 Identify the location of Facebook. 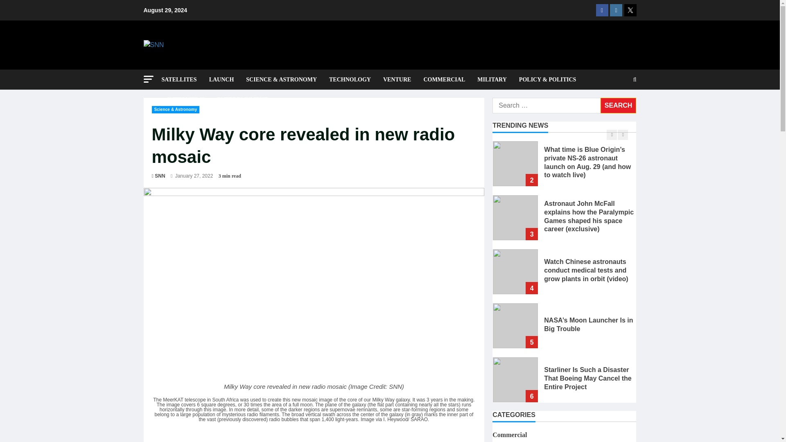
(602, 10).